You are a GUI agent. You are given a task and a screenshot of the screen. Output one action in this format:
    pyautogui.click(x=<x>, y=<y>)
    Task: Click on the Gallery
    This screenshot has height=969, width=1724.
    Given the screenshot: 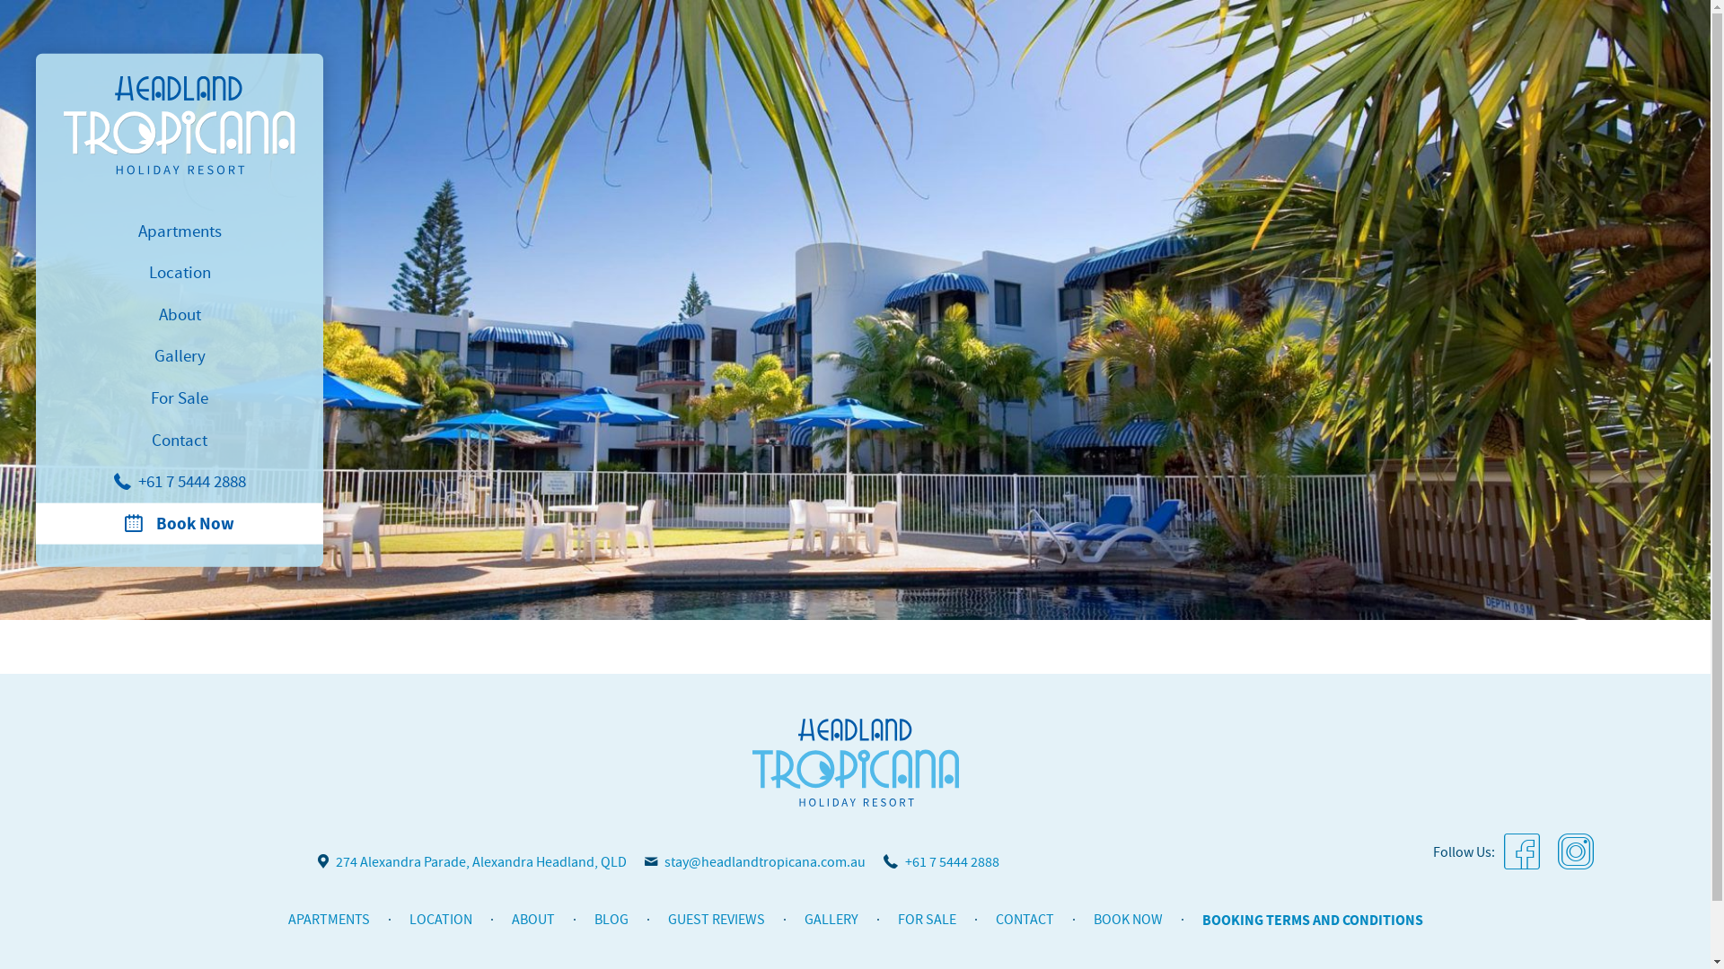 What is the action you would take?
    pyautogui.click(x=180, y=356)
    